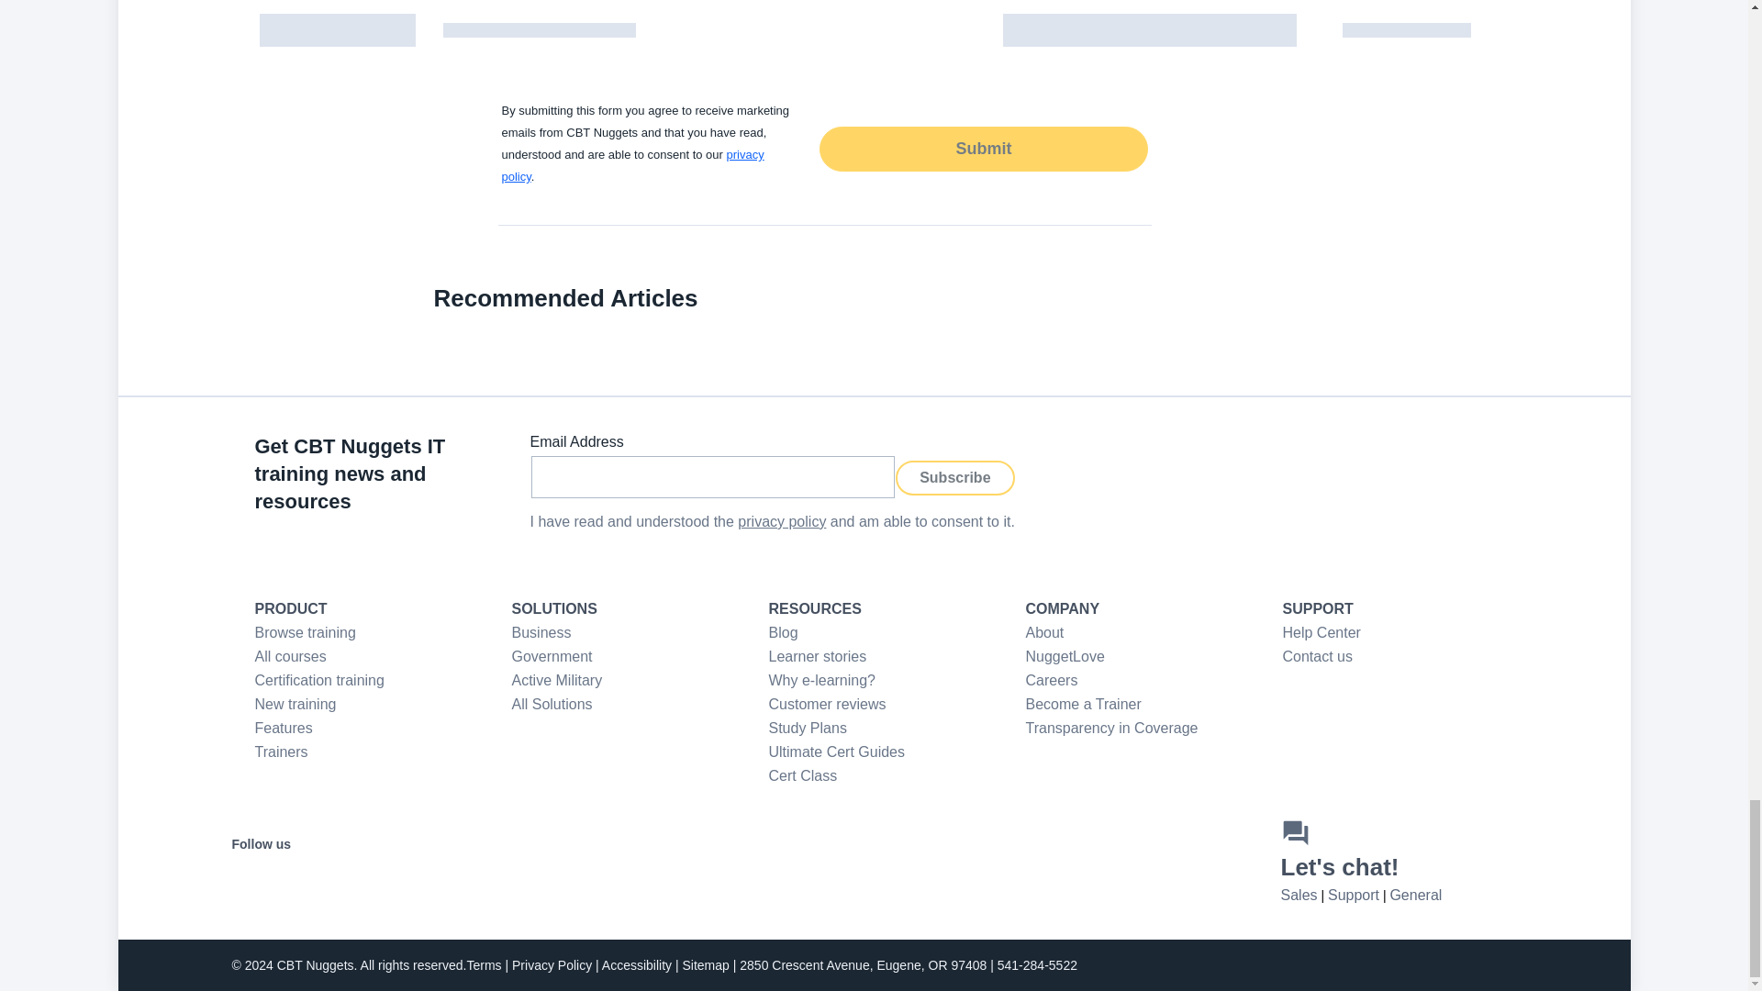 Image resolution: width=1762 pixels, height=991 pixels. Describe the element at coordinates (541, 632) in the screenshot. I see `Business` at that location.